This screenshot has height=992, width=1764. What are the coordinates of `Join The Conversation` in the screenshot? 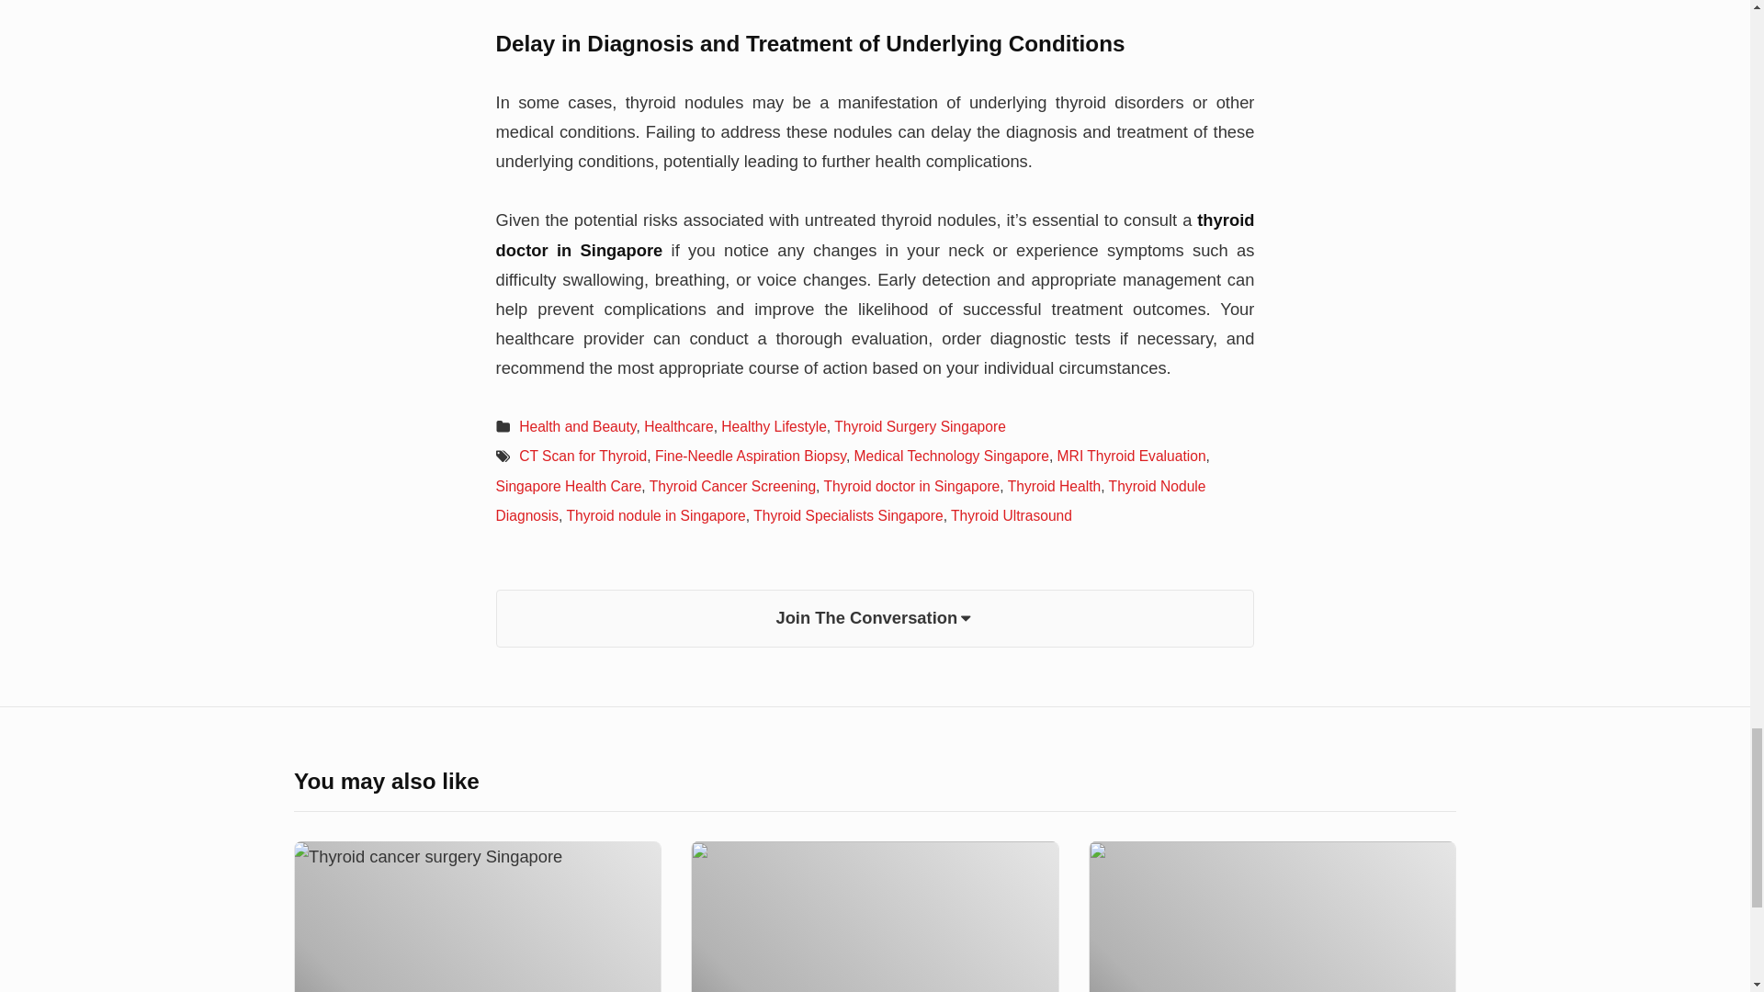 It's located at (875, 618).